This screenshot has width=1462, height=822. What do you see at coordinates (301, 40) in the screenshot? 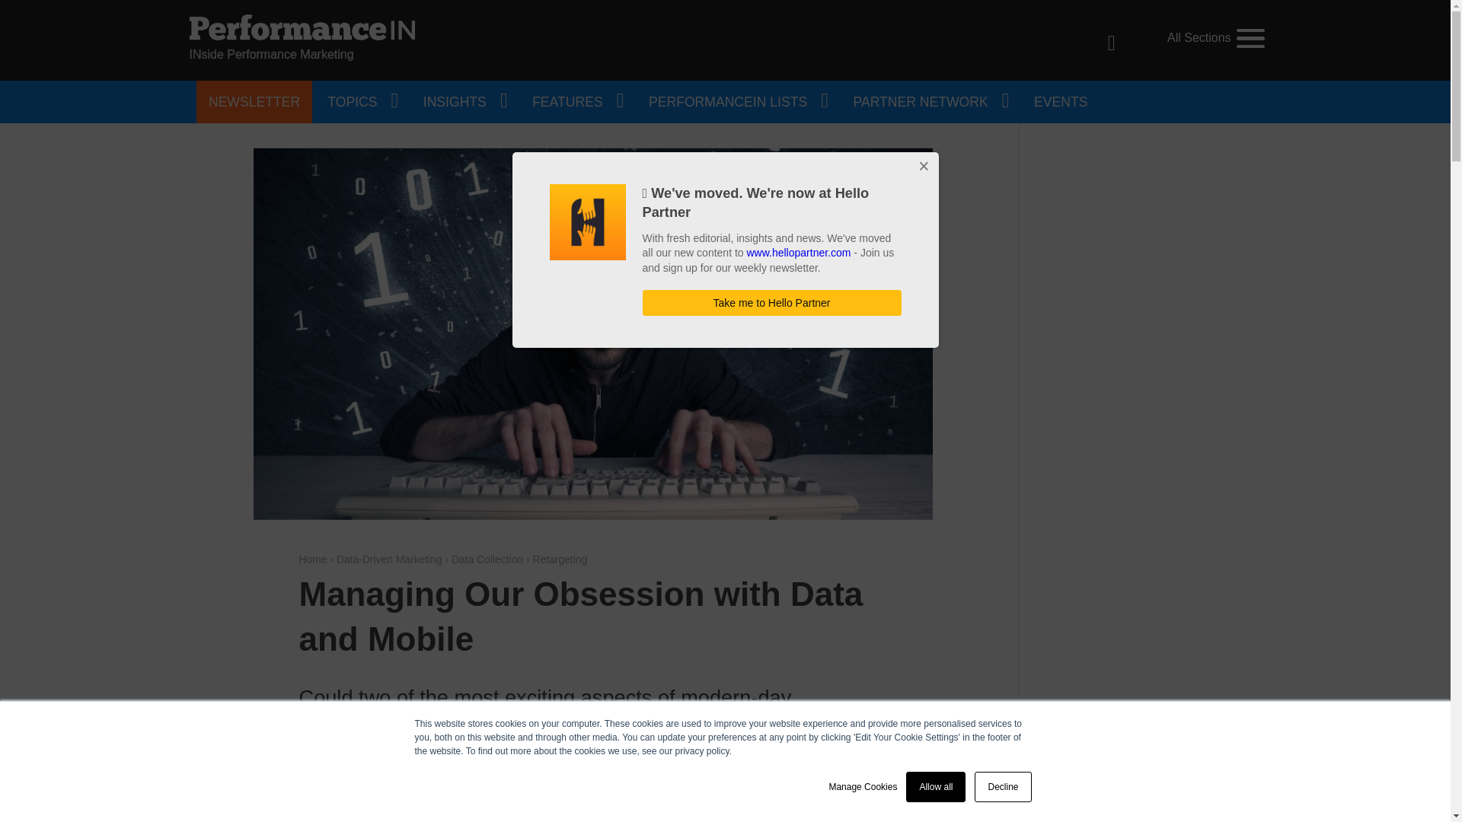
I see `INside Performance Marketing` at bounding box center [301, 40].